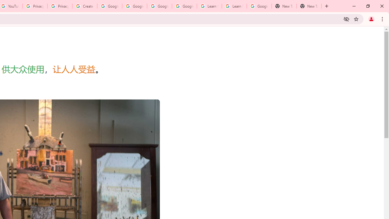 This screenshot has height=219, width=389. Describe the element at coordinates (184, 6) in the screenshot. I see `Google Account Help` at that location.